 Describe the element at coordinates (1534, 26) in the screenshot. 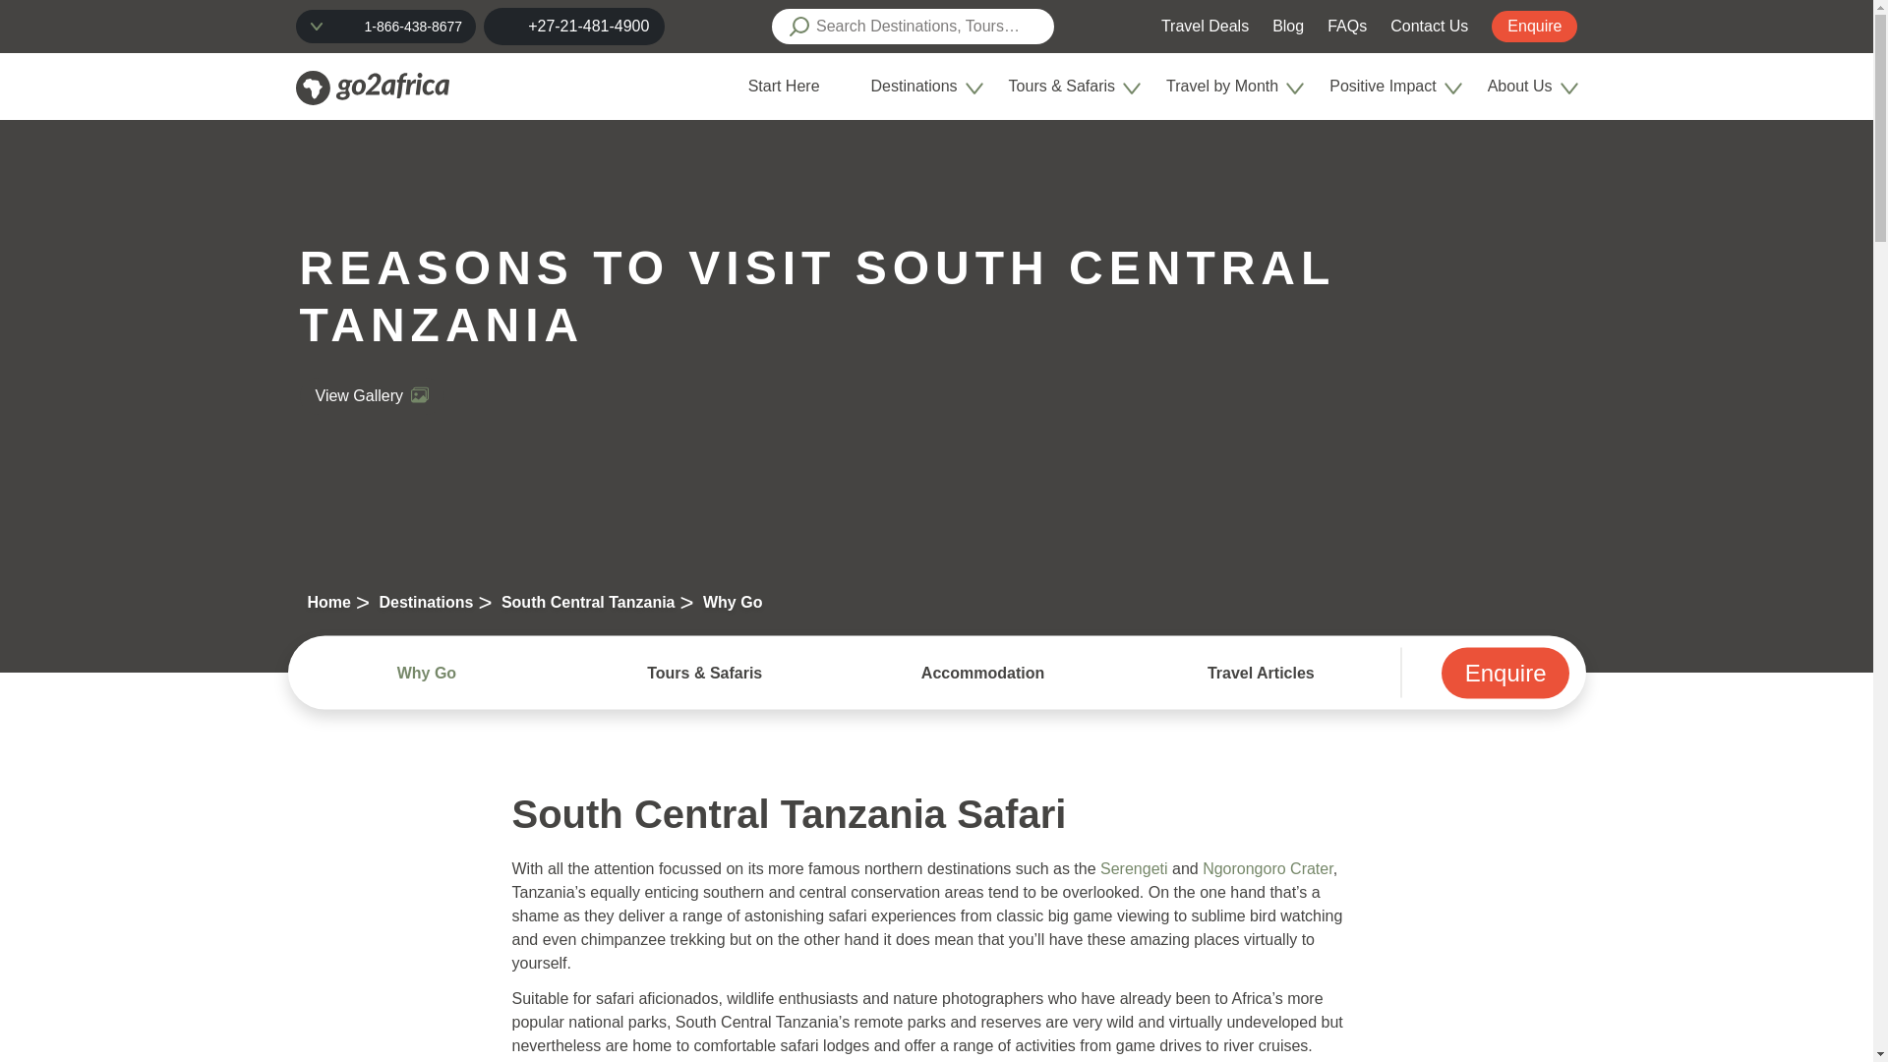

I see `Enquire` at that location.